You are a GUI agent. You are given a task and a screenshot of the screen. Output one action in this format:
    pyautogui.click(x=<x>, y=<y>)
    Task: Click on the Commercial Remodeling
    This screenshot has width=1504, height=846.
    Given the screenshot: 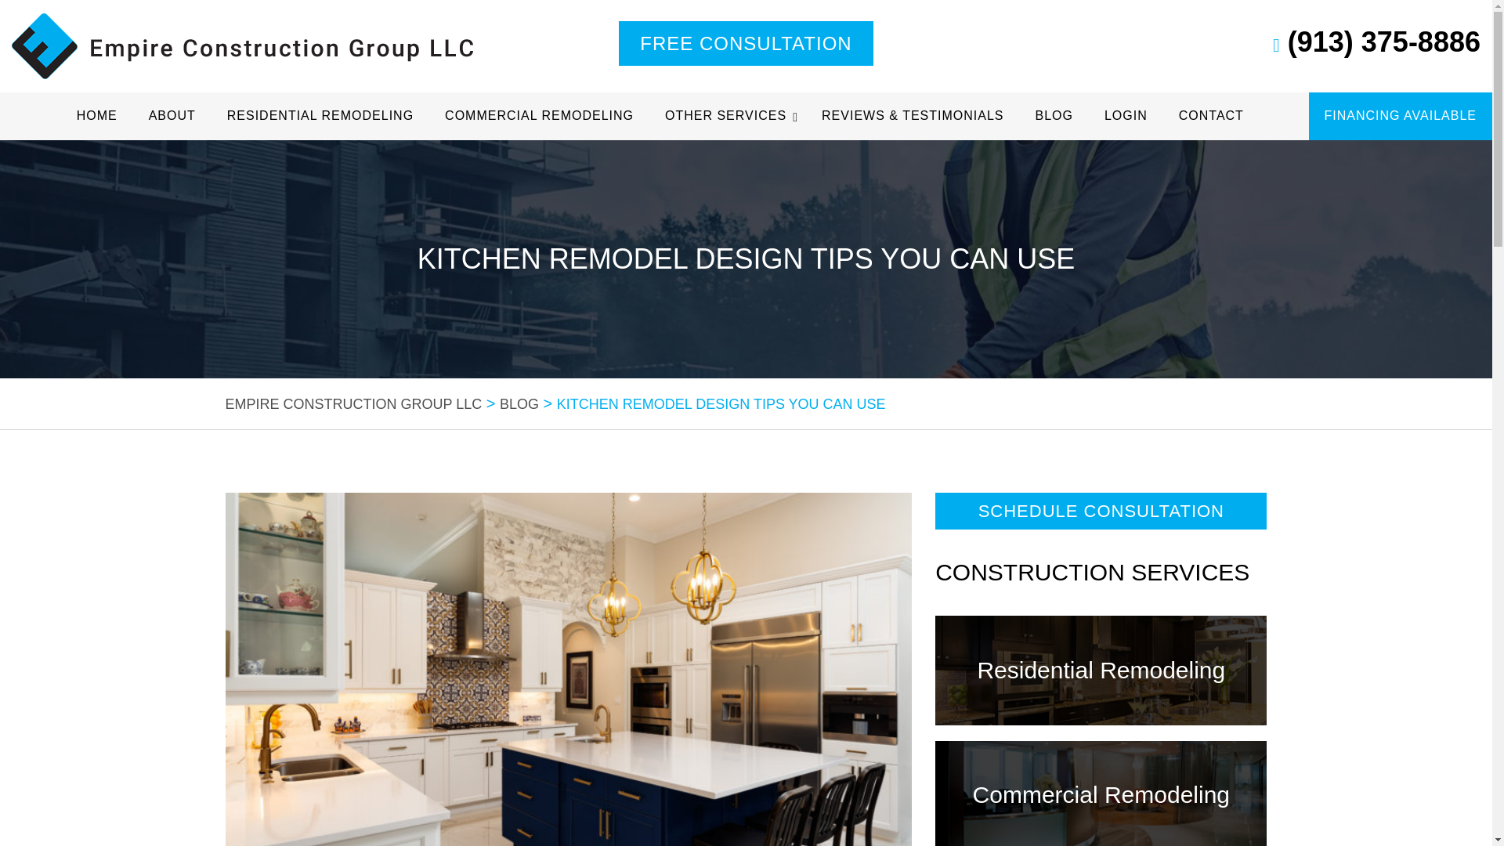 What is the action you would take?
    pyautogui.click(x=1101, y=794)
    